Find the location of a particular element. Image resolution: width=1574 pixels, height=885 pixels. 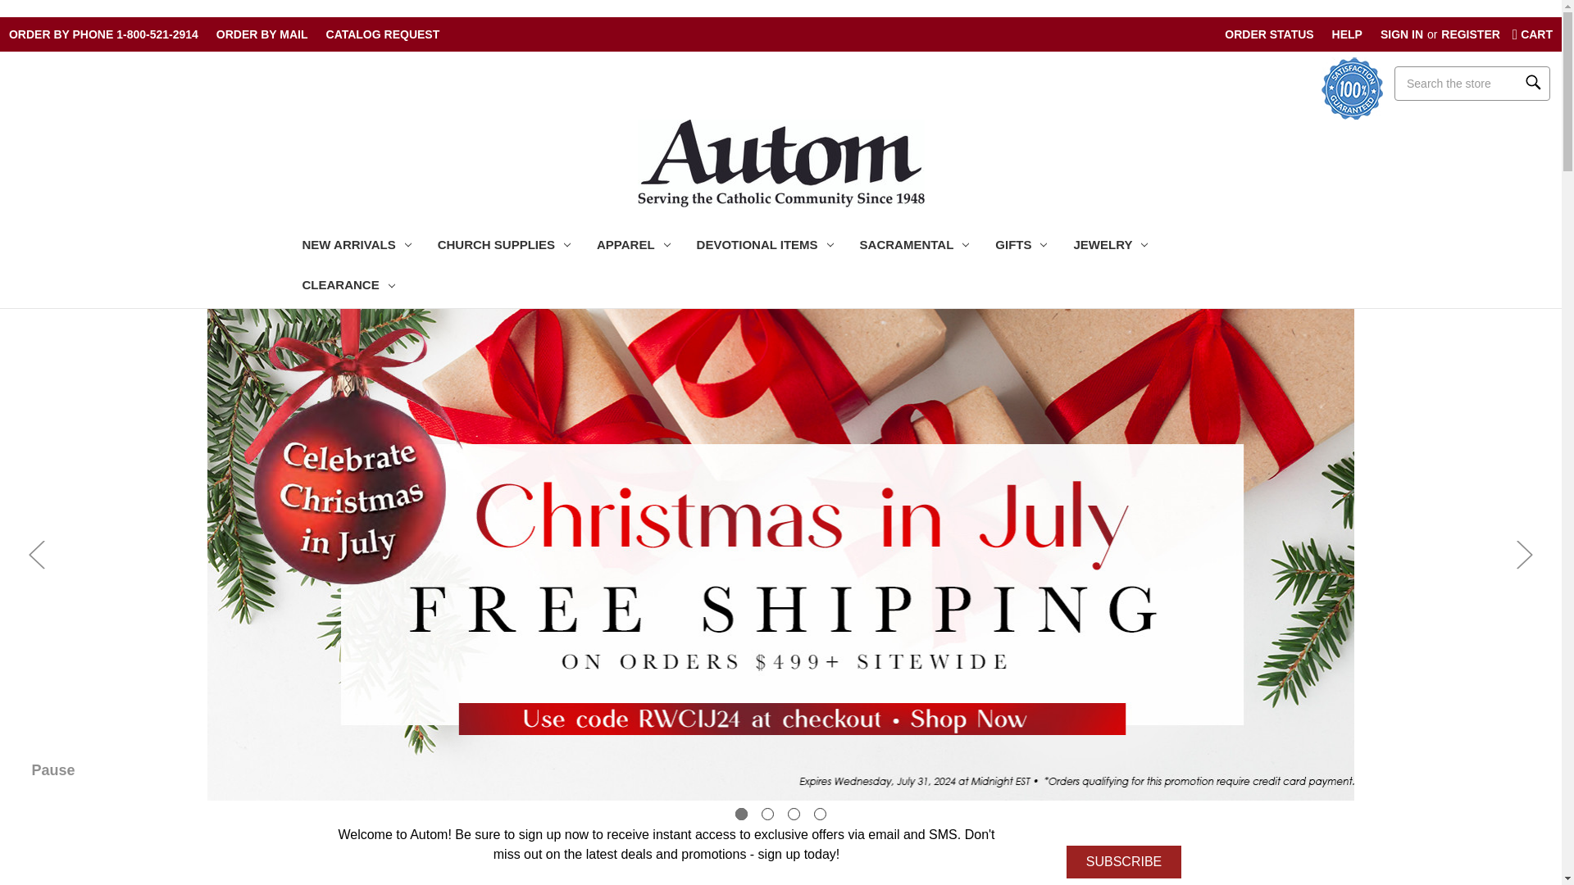

HELP is located at coordinates (1347, 36).